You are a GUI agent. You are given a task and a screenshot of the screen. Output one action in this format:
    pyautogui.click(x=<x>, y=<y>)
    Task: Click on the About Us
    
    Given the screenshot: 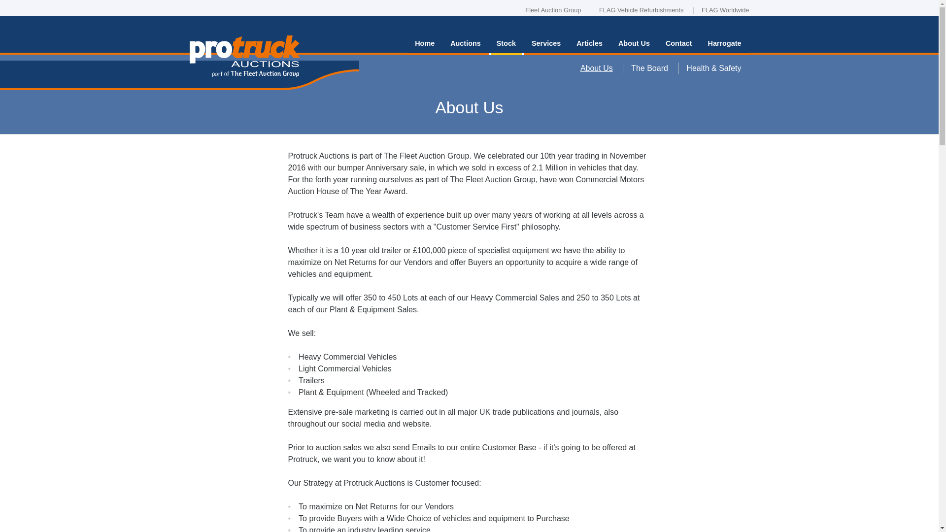 What is the action you would take?
    pyautogui.click(x=596, y=68)
    